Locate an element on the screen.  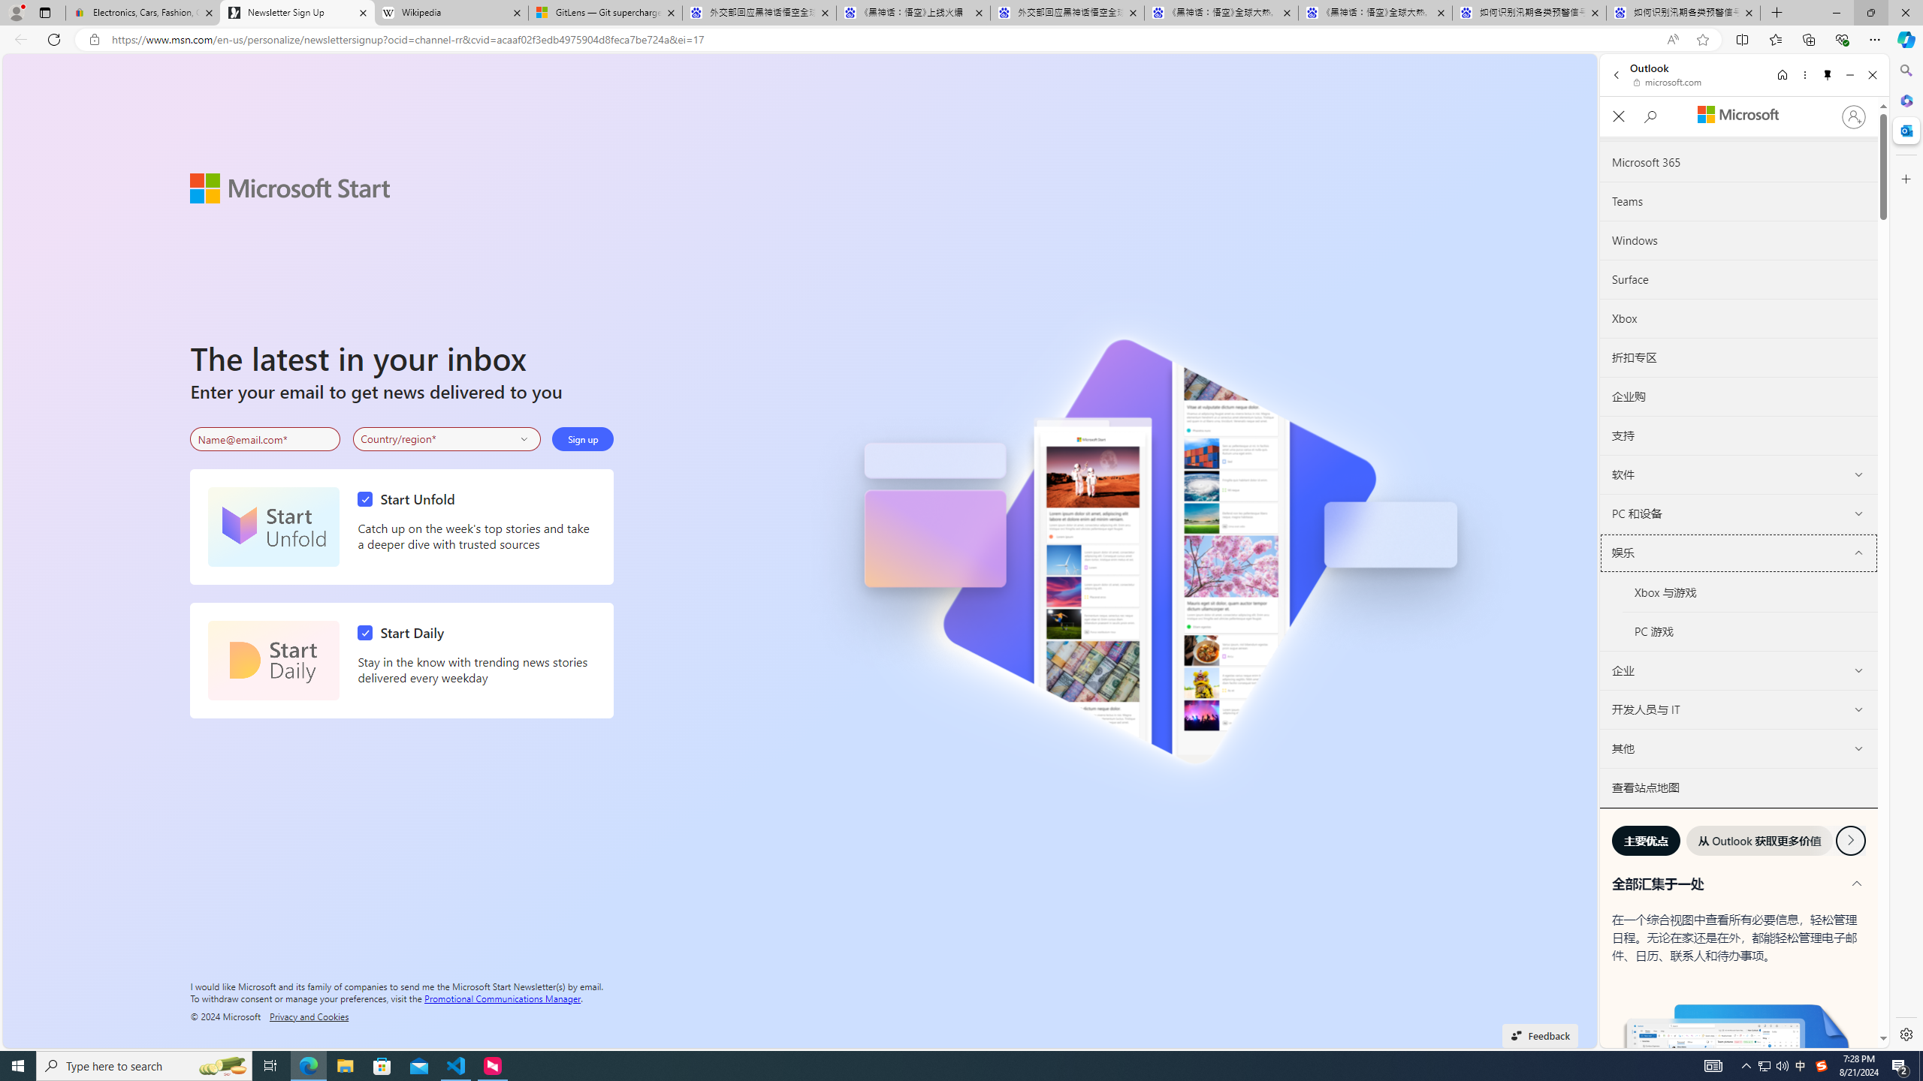
Start Unfold is located at coordinates (410, 499).